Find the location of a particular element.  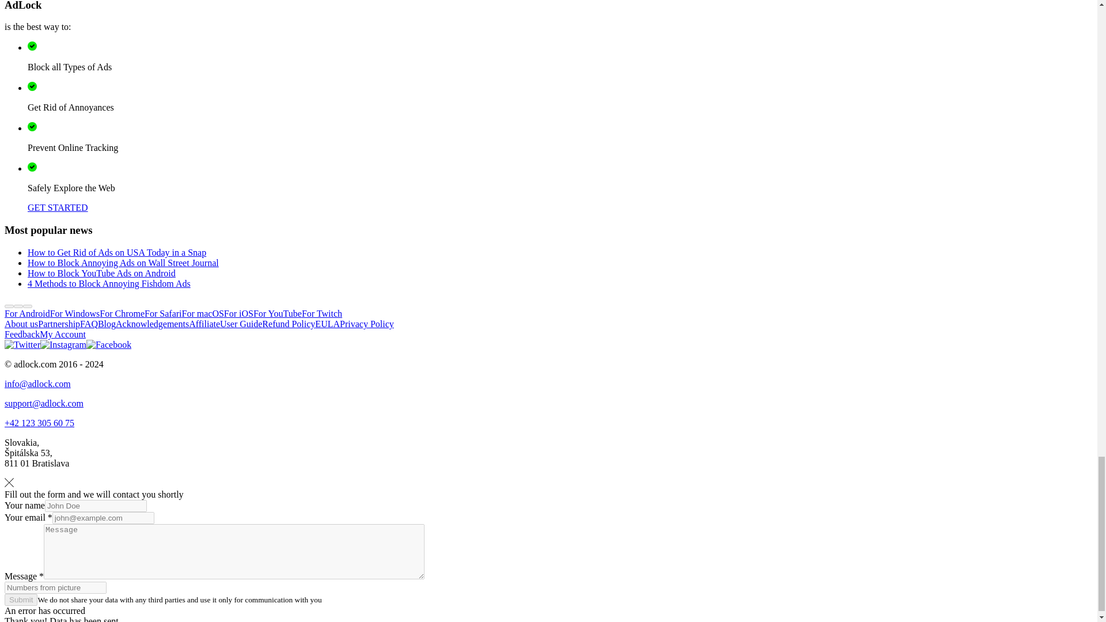

EULA is located at coordinates (327, 324).